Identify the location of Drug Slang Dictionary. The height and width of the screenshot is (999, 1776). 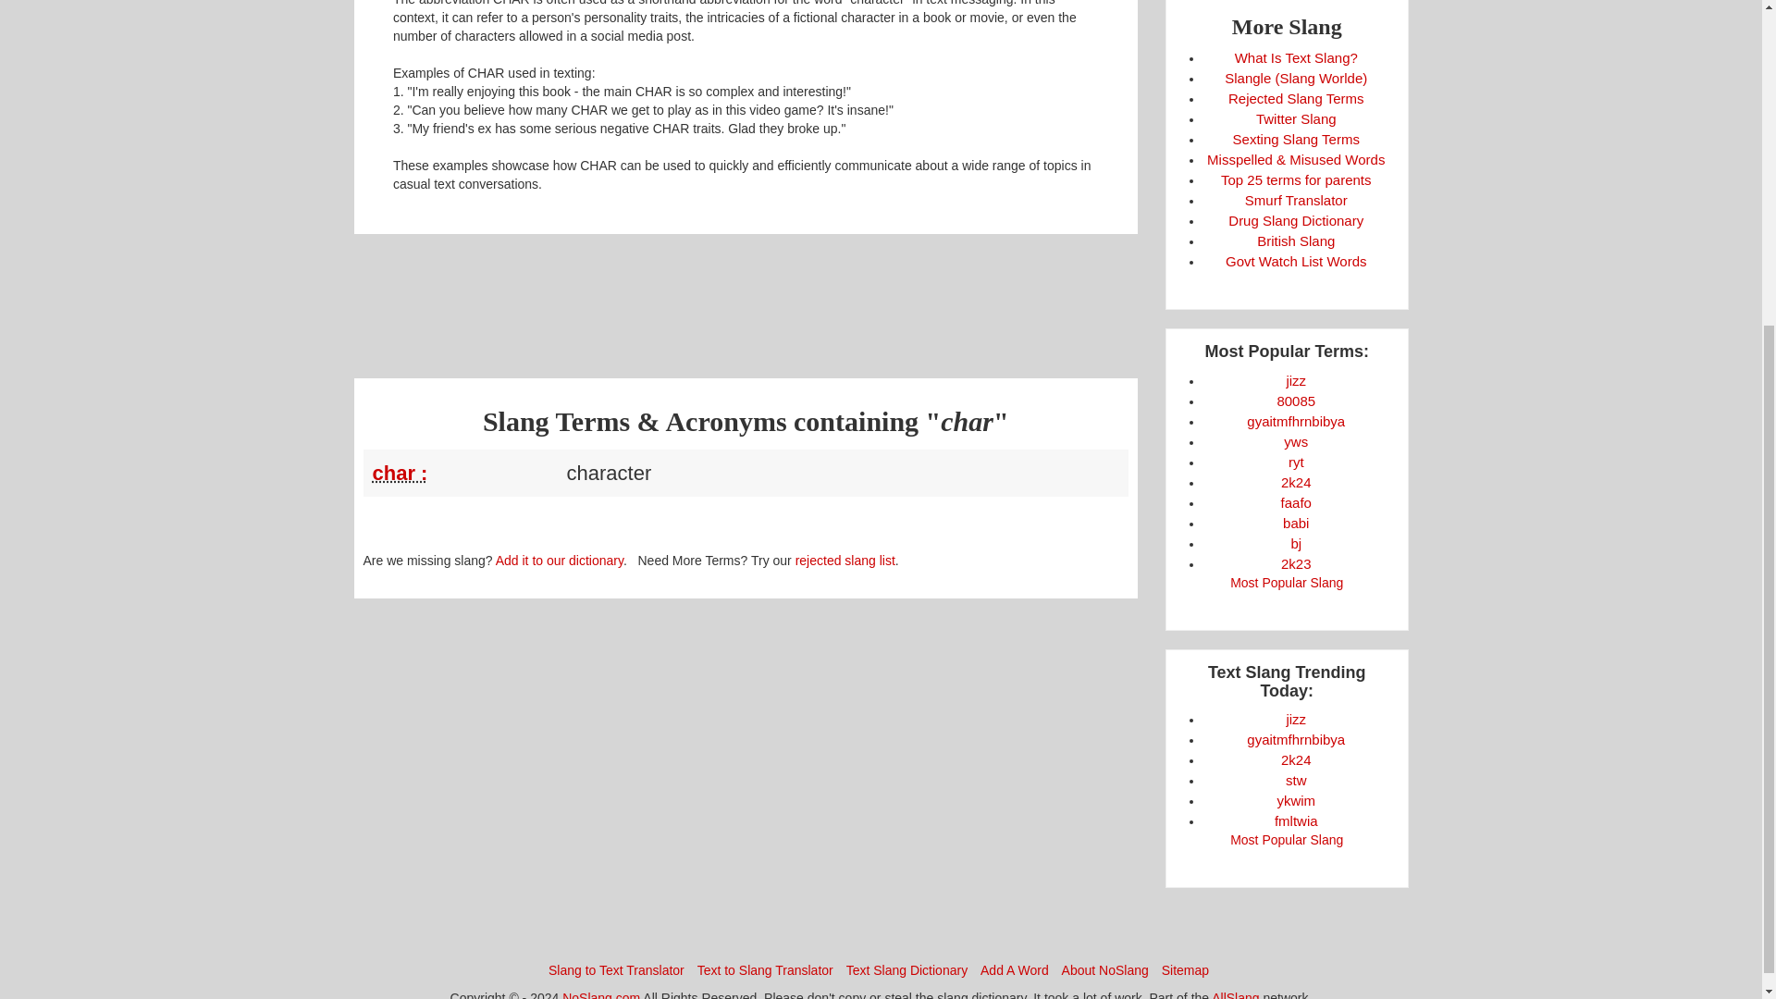
(1296, 220).